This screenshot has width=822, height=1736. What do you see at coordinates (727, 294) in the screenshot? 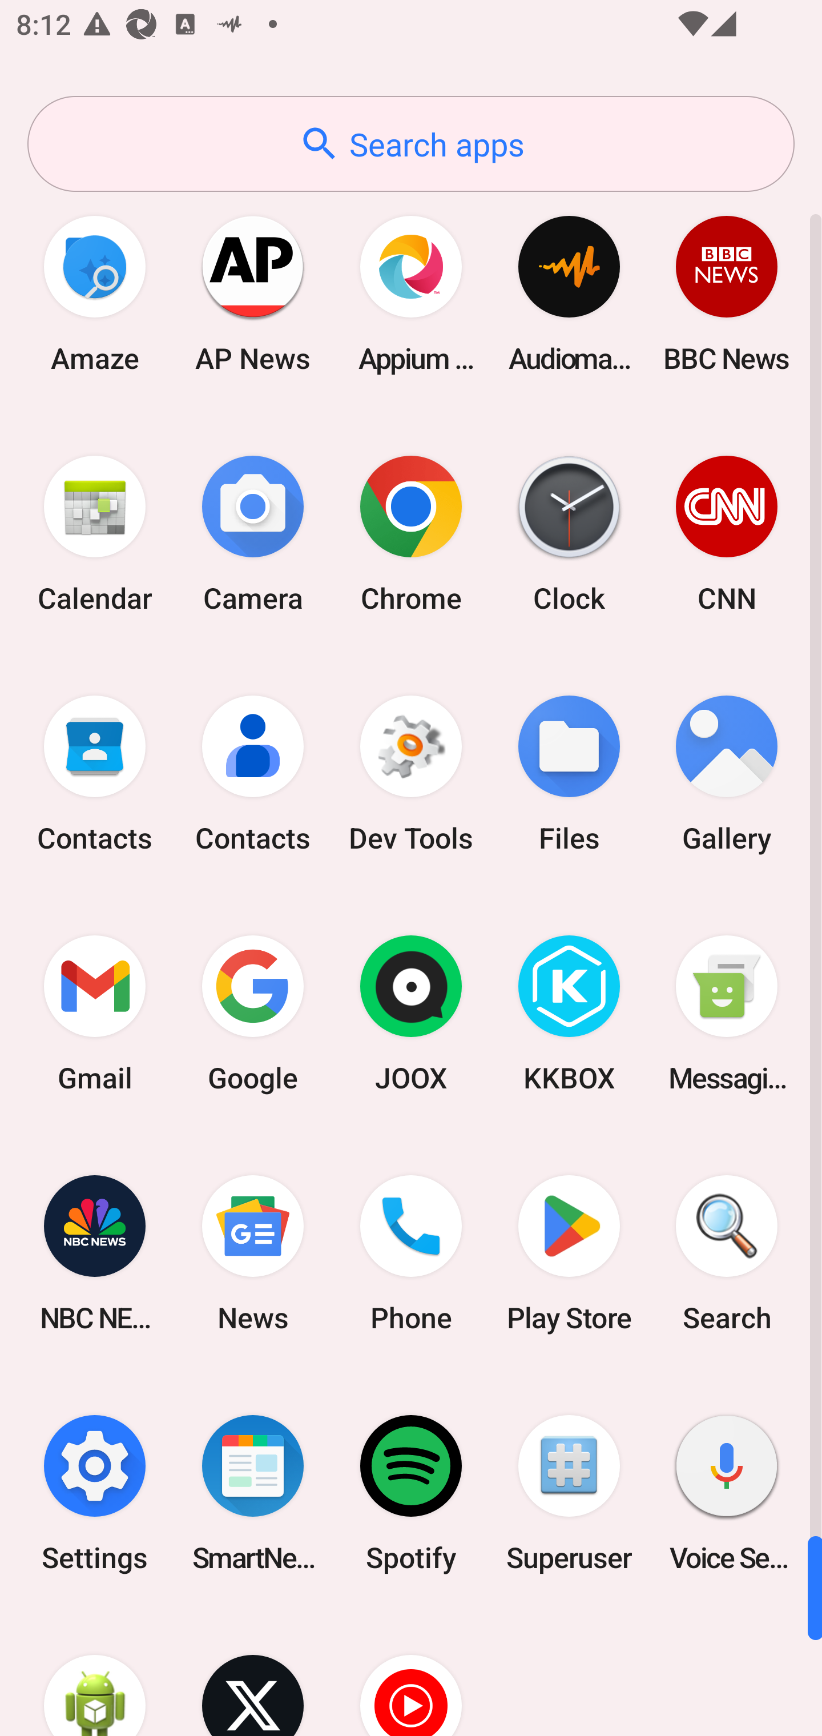
I see `BBC News` at bounding box center [727, 294].